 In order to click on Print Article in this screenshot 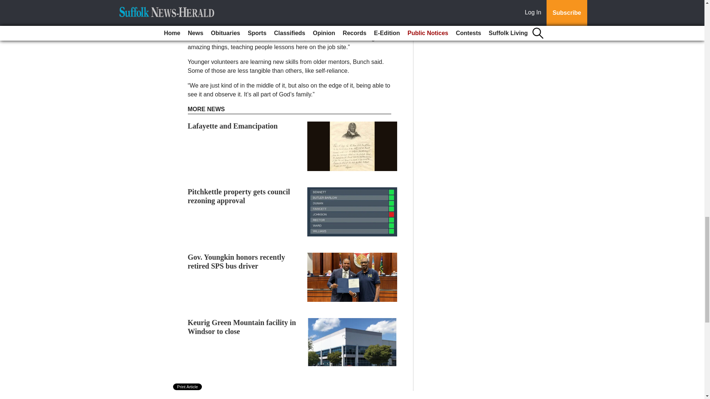, I will do `click(188, 386)`.